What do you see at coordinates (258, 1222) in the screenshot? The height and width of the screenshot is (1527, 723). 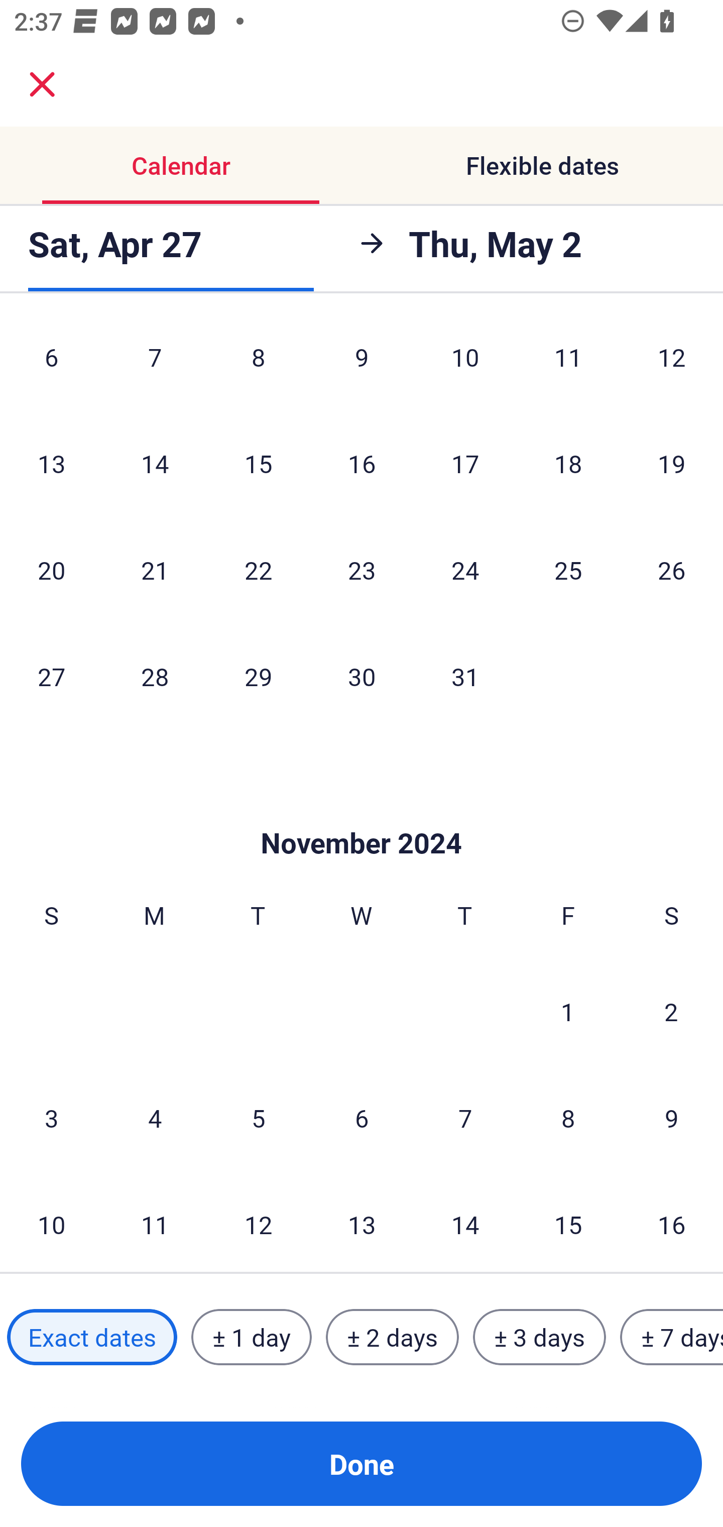 I see `12 Tuesday, November 12, 2024` at bounding box center [258, 1222].